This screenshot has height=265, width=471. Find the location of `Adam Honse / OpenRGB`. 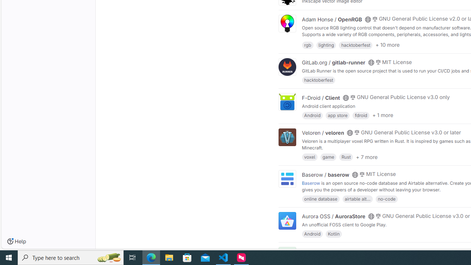

Adam Honse / OpenRGB is located at coordinates (332, 19).